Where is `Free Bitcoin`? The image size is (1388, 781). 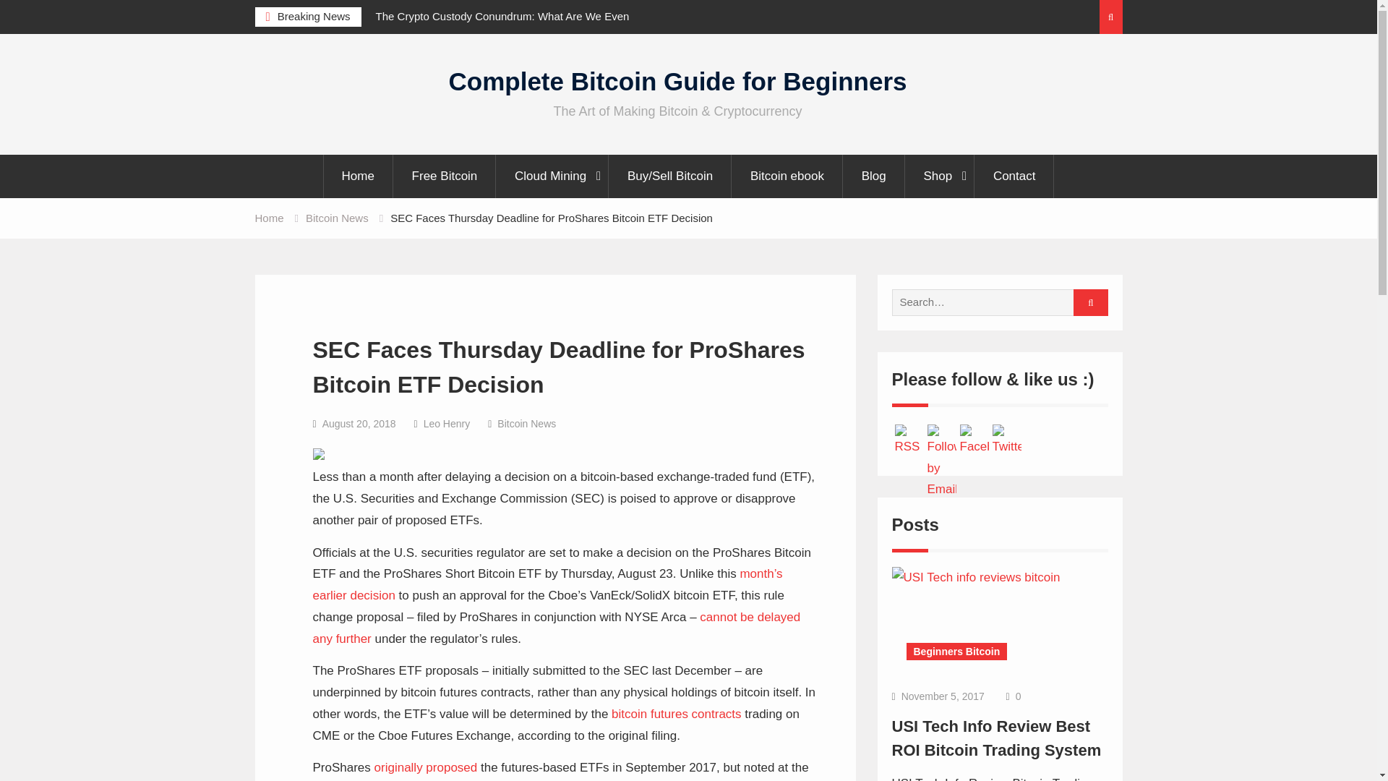 Free Bitcoin is located at coordinates (445, 176).